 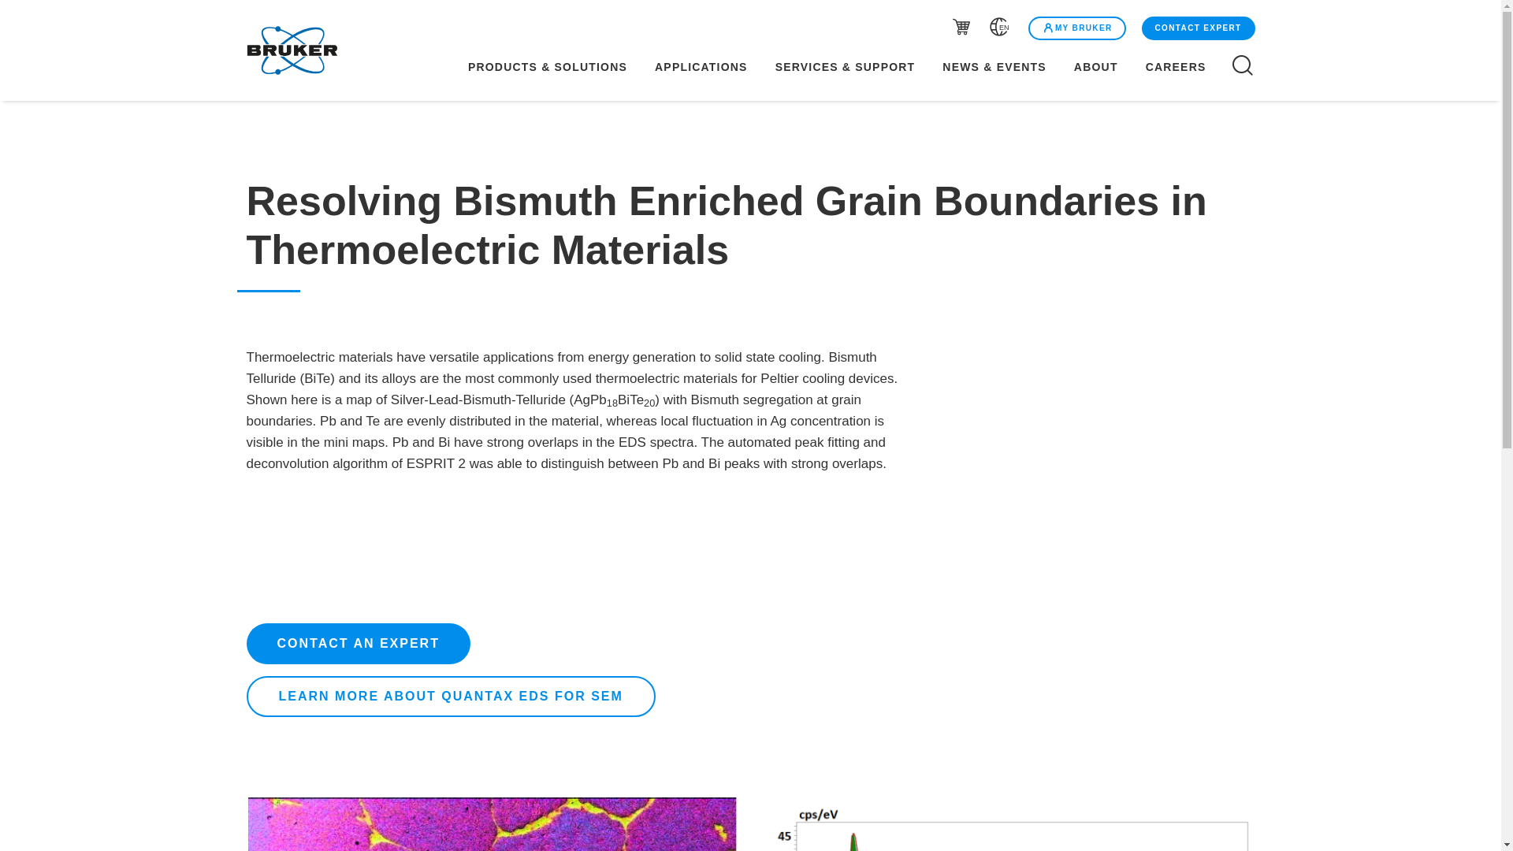 I want to click on ABOUT, so click(x=1095, y=66).